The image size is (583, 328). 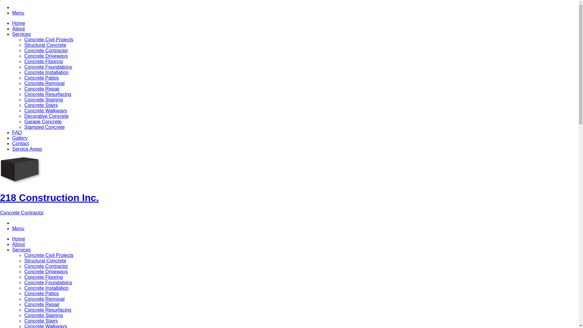 I want to click on Stamped Concrete, so click(x=44, y=127).